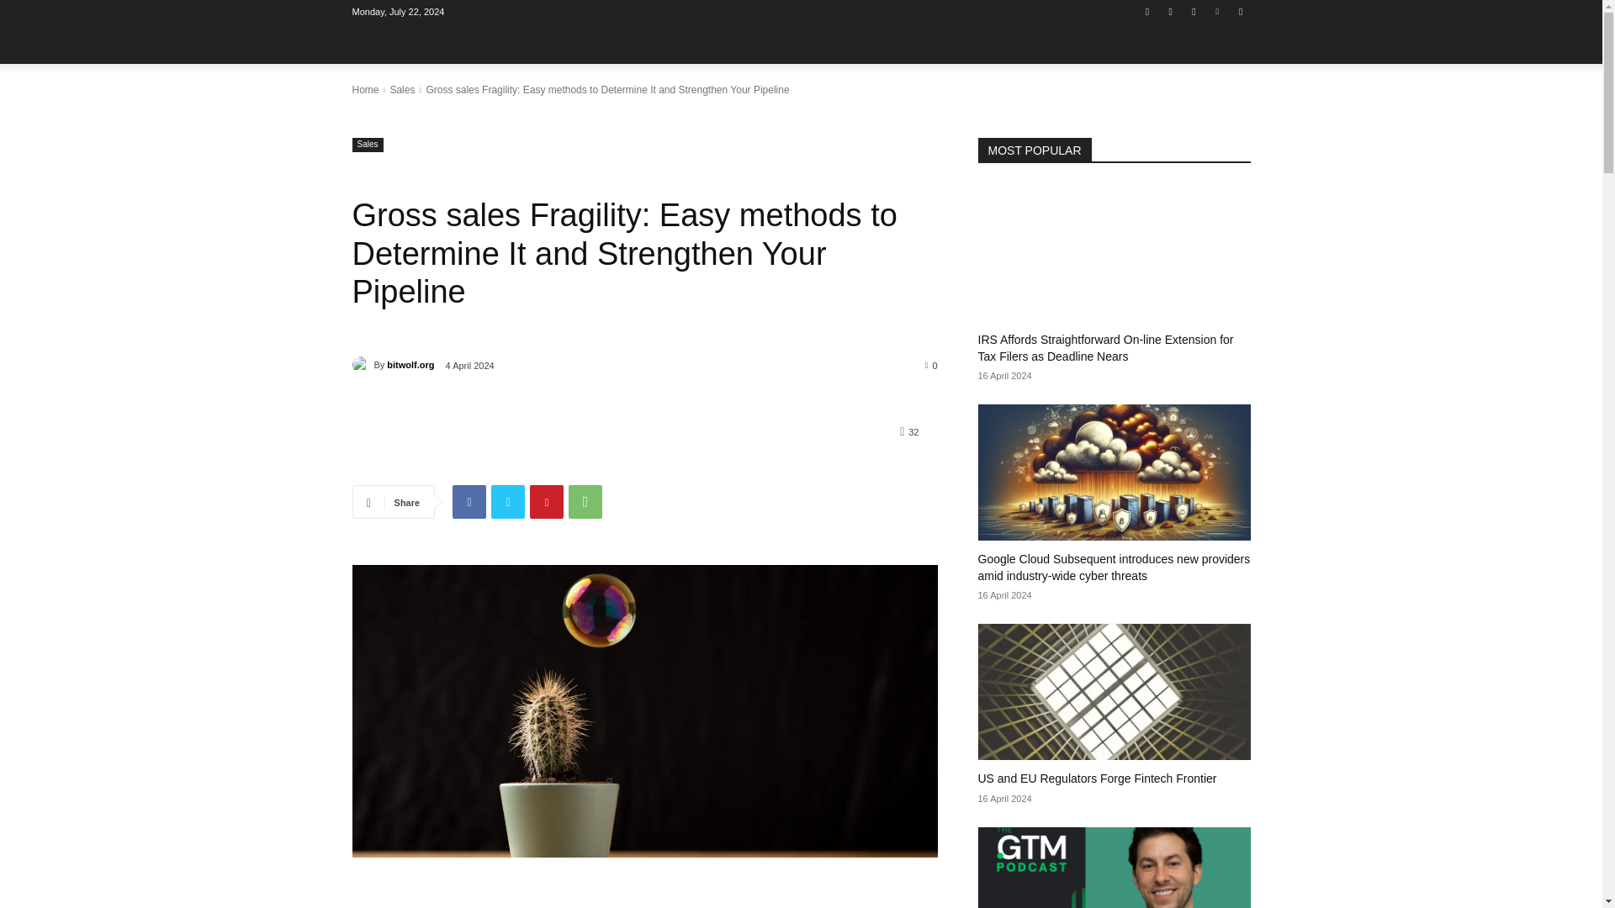  Describe the element at coordinates (402, 90) in the screenshot. I see `View all posts in Sales` at that location.